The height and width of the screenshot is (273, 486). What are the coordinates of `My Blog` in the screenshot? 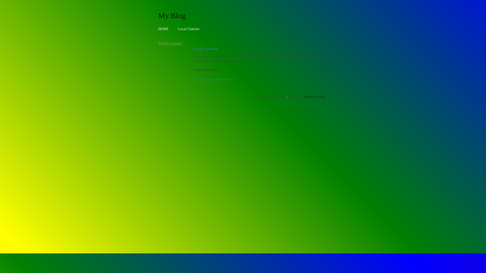 It's located at (172, 15).